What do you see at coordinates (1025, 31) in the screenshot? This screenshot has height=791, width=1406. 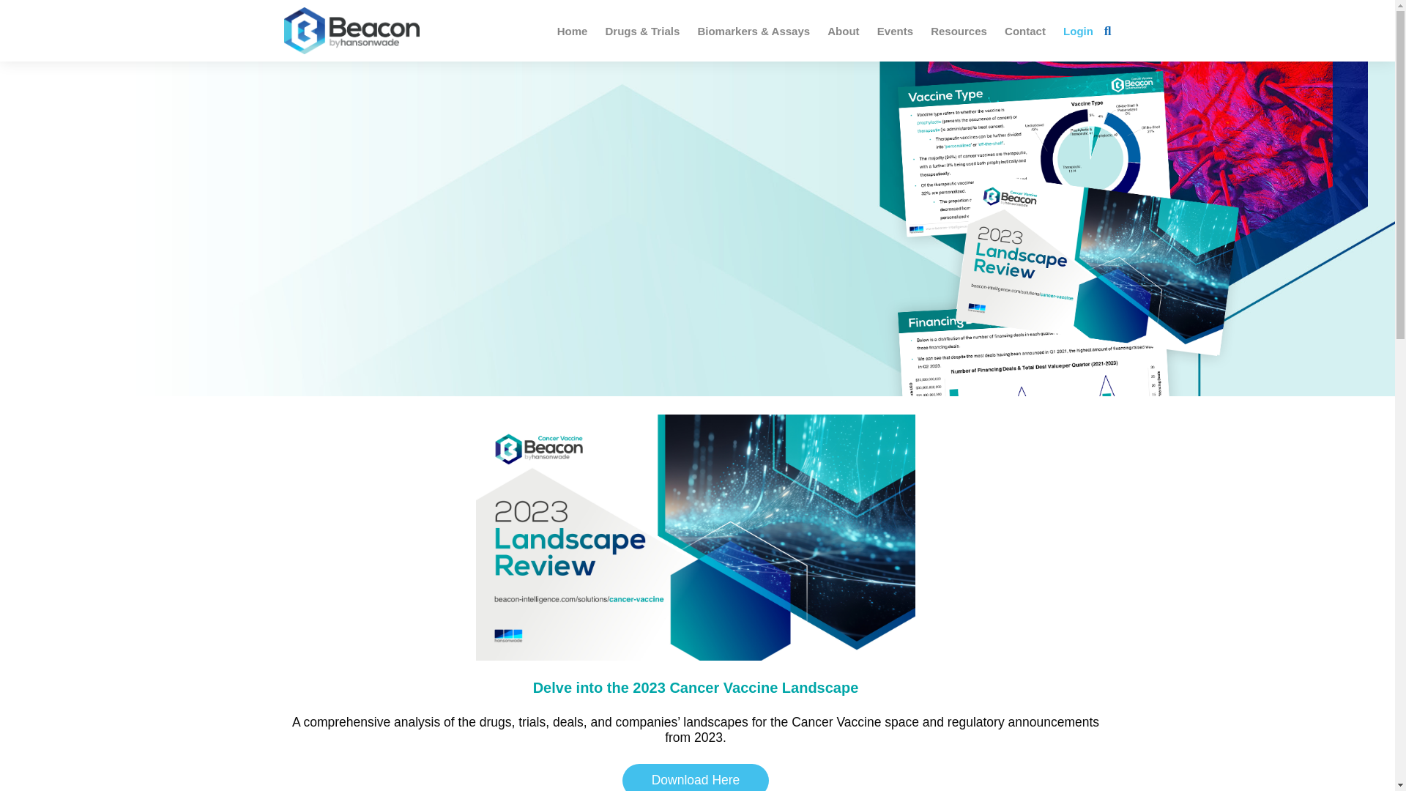 I see `Contact` at bounding box center [1025, 31].